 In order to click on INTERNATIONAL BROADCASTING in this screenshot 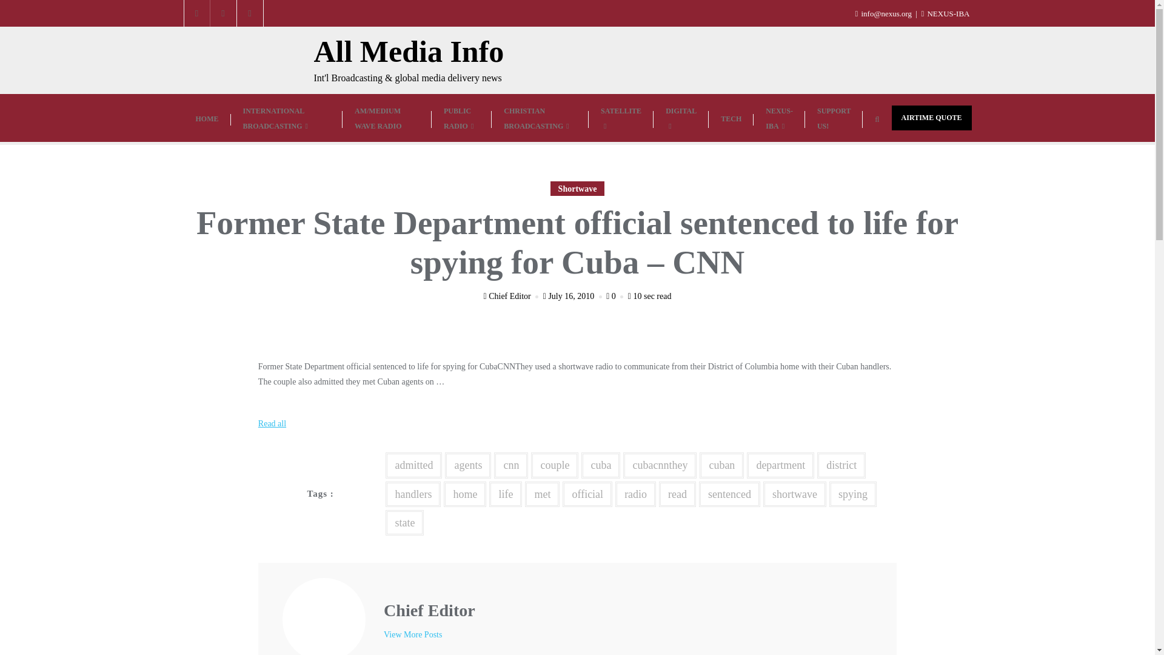, I will do `click(286, 118)`.